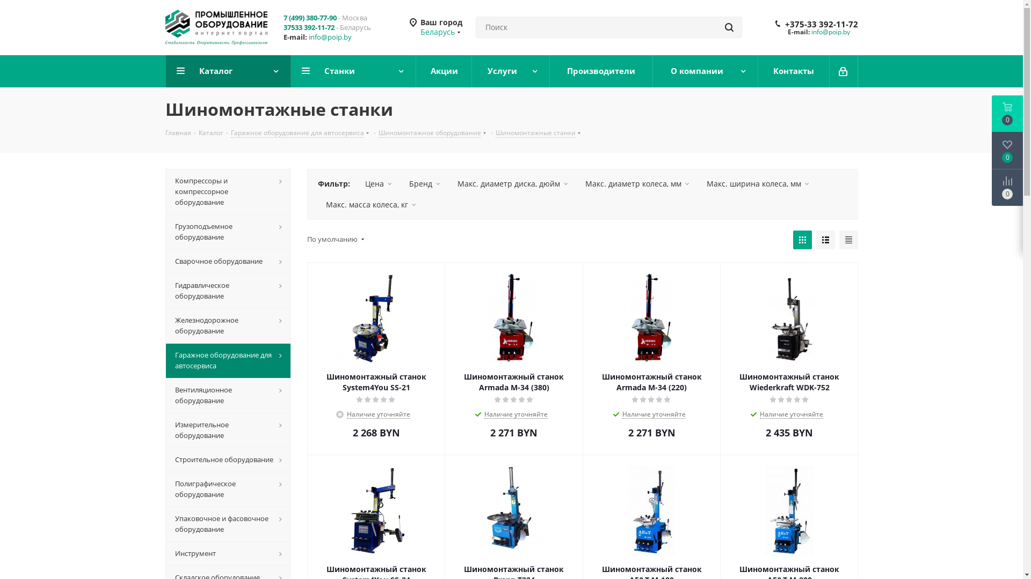 The height and width of the screenshot is (579, 1031). I want to click on SS-24, so click(376, 511).